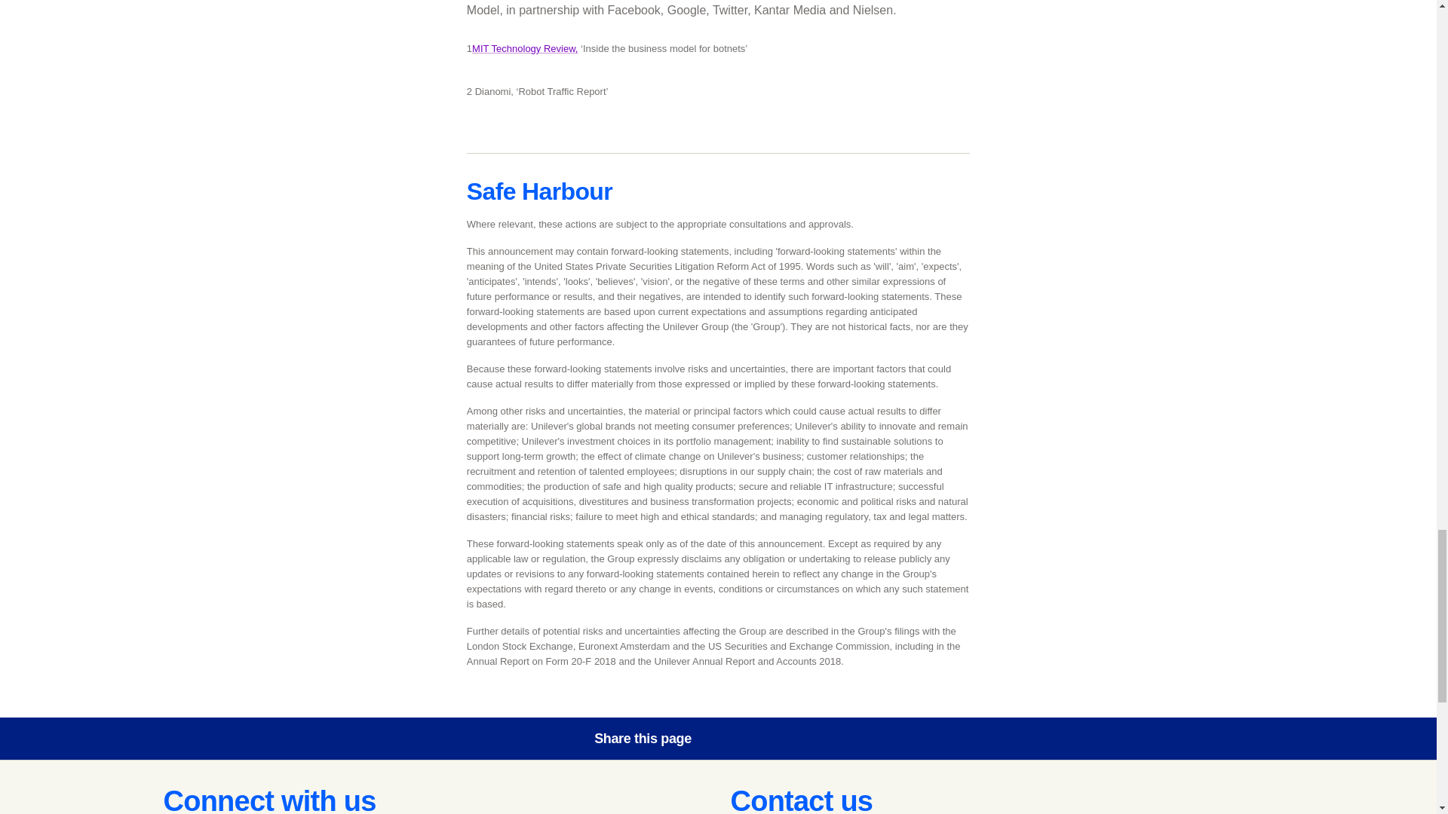  I want to click on Share this page on E-mail, so click(864, 739).